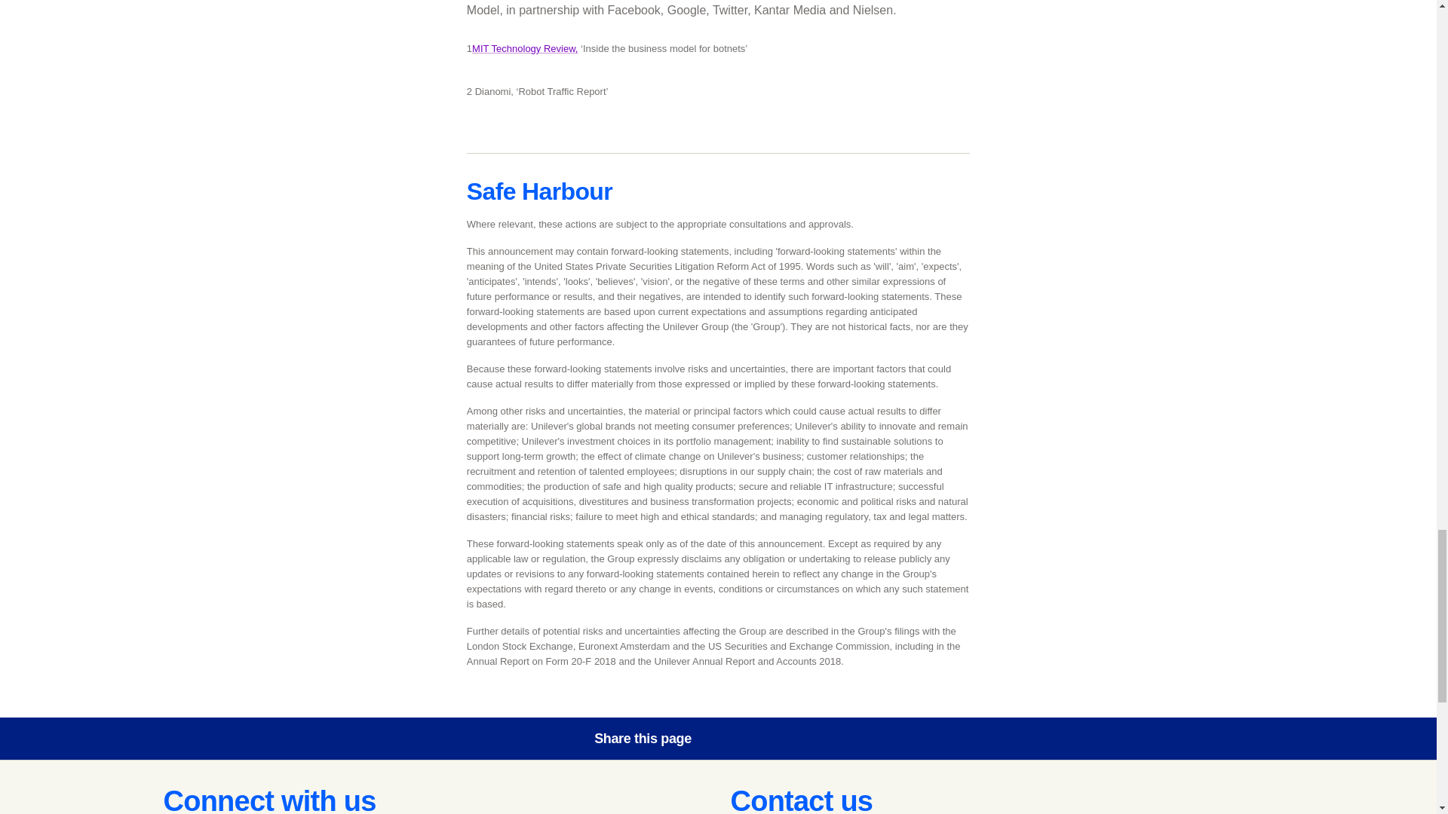  I want to click on Share this page on E-mail, so click(864, 739).